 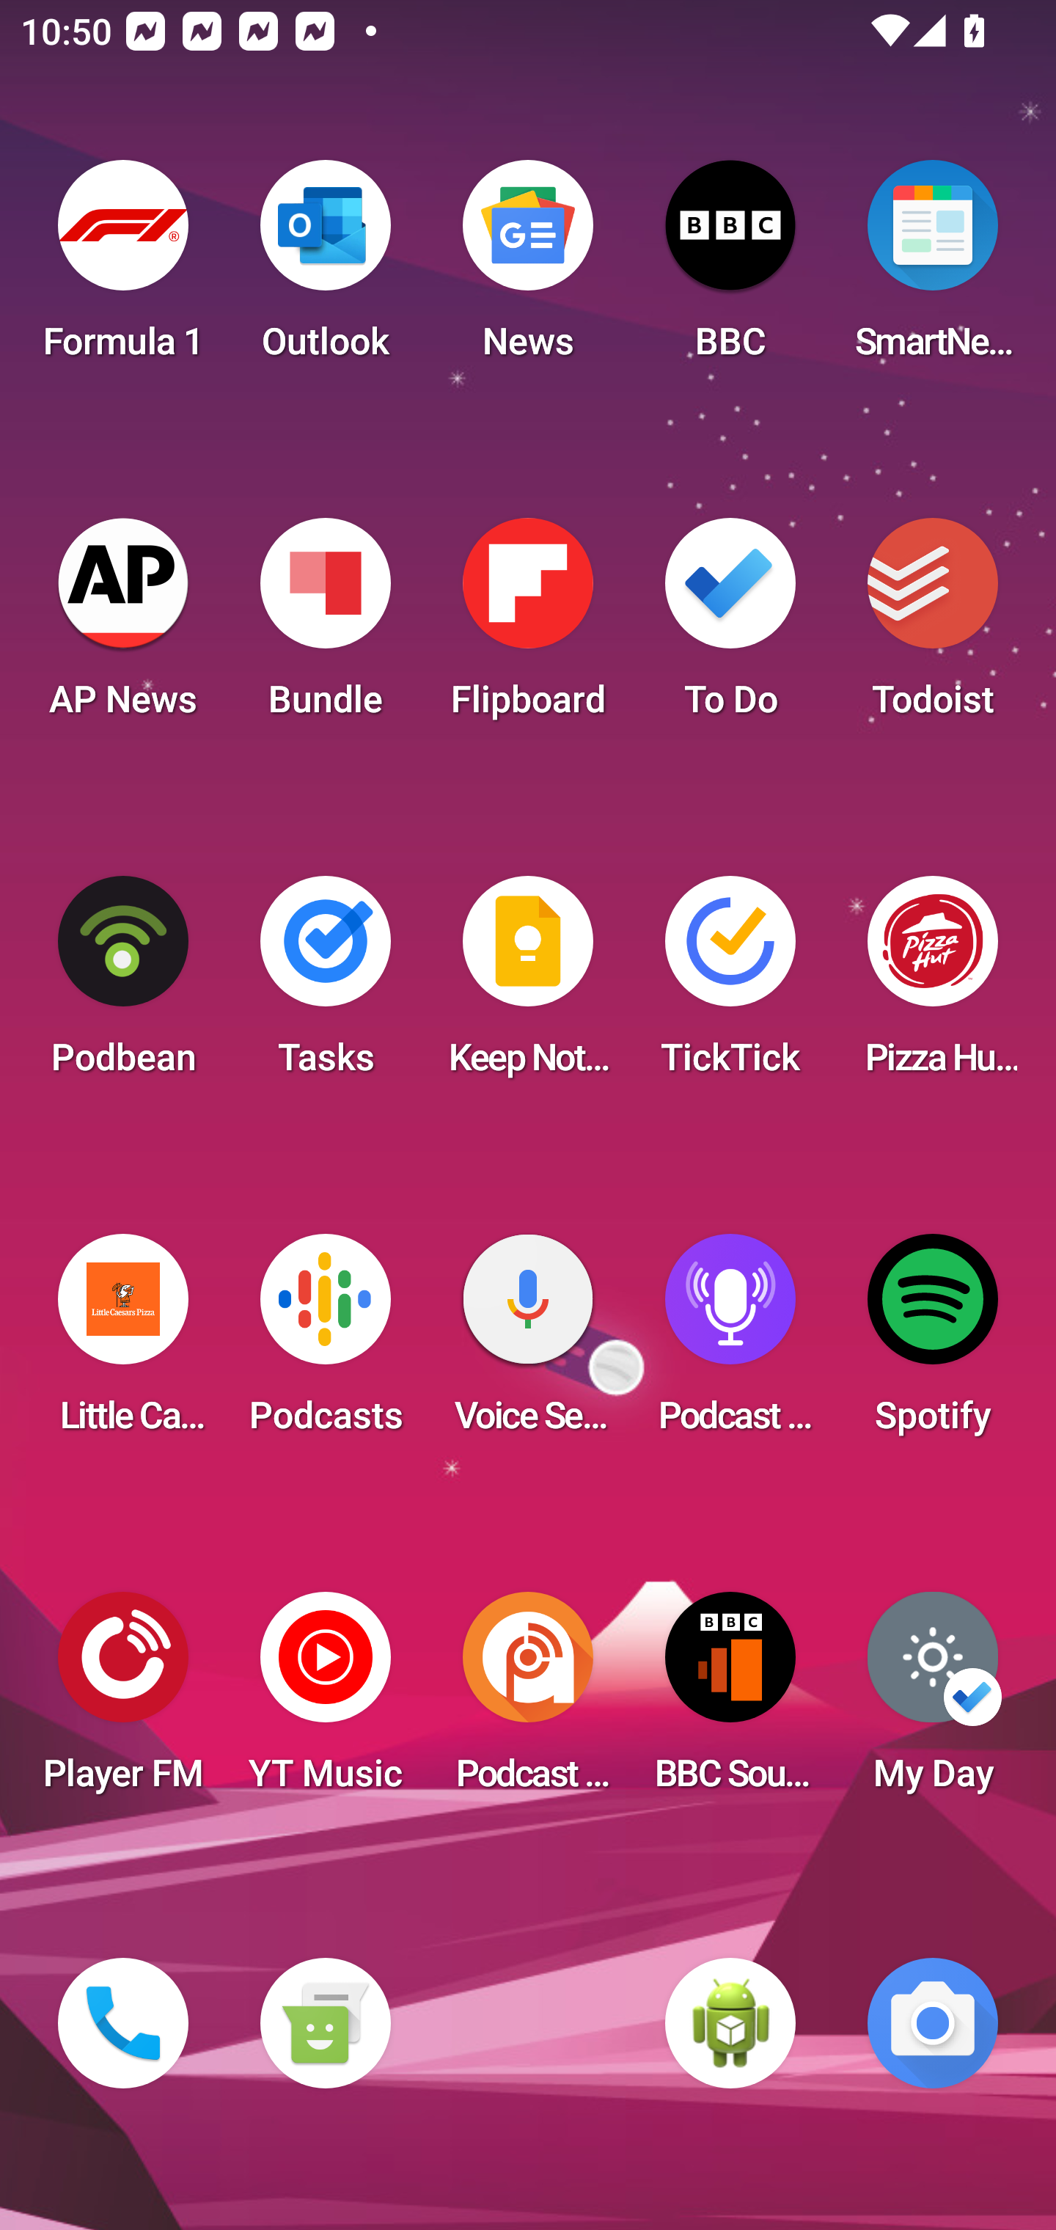 I want to click on TickTick, so click(x=730, y=984).